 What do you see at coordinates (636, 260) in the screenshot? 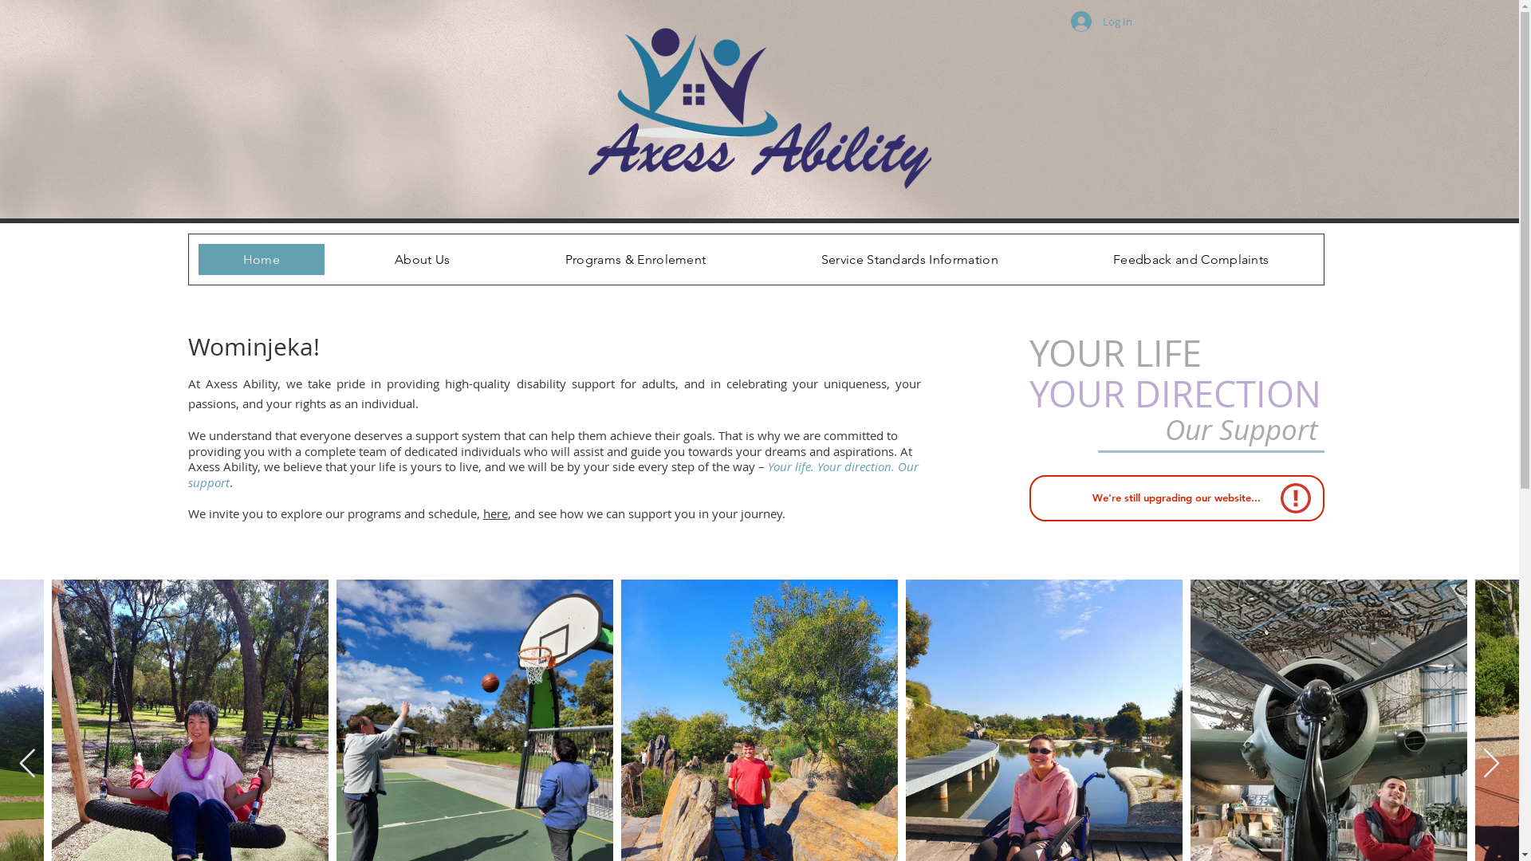
I see `Programs & Enrolement` at bounding box center [636, 260].